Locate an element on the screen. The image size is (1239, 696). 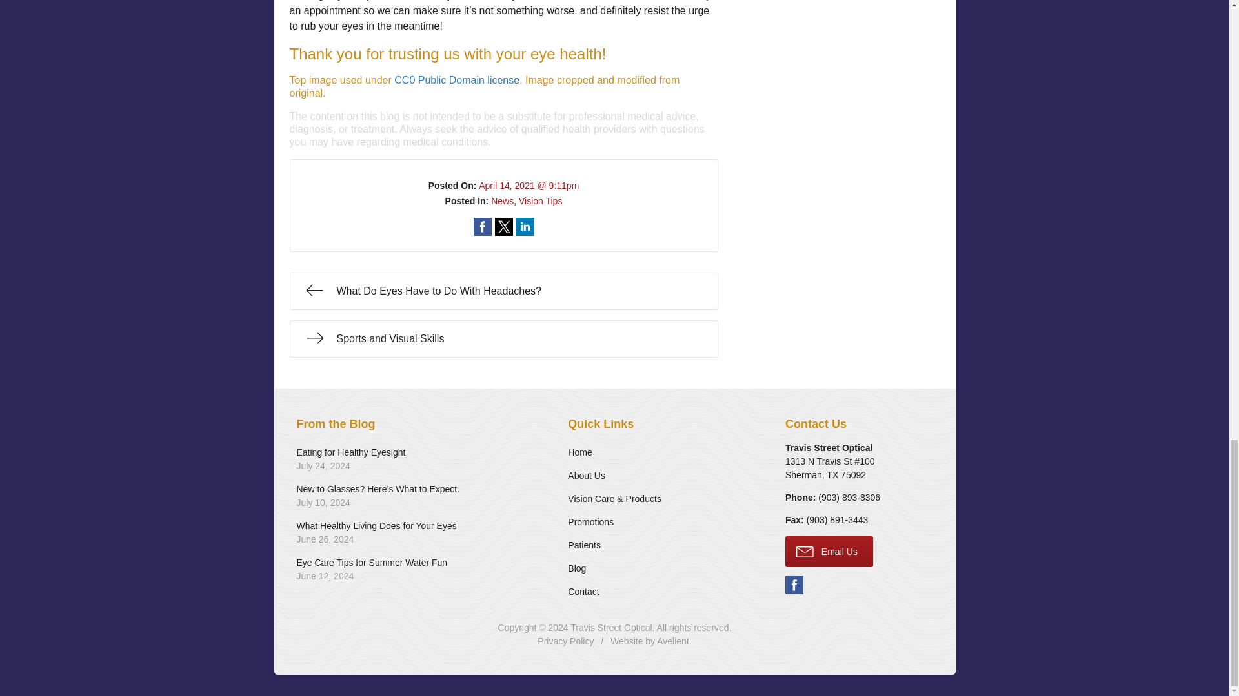
What Do Eyes Have to Do With Headaches? is located at coordinates (503, 227).